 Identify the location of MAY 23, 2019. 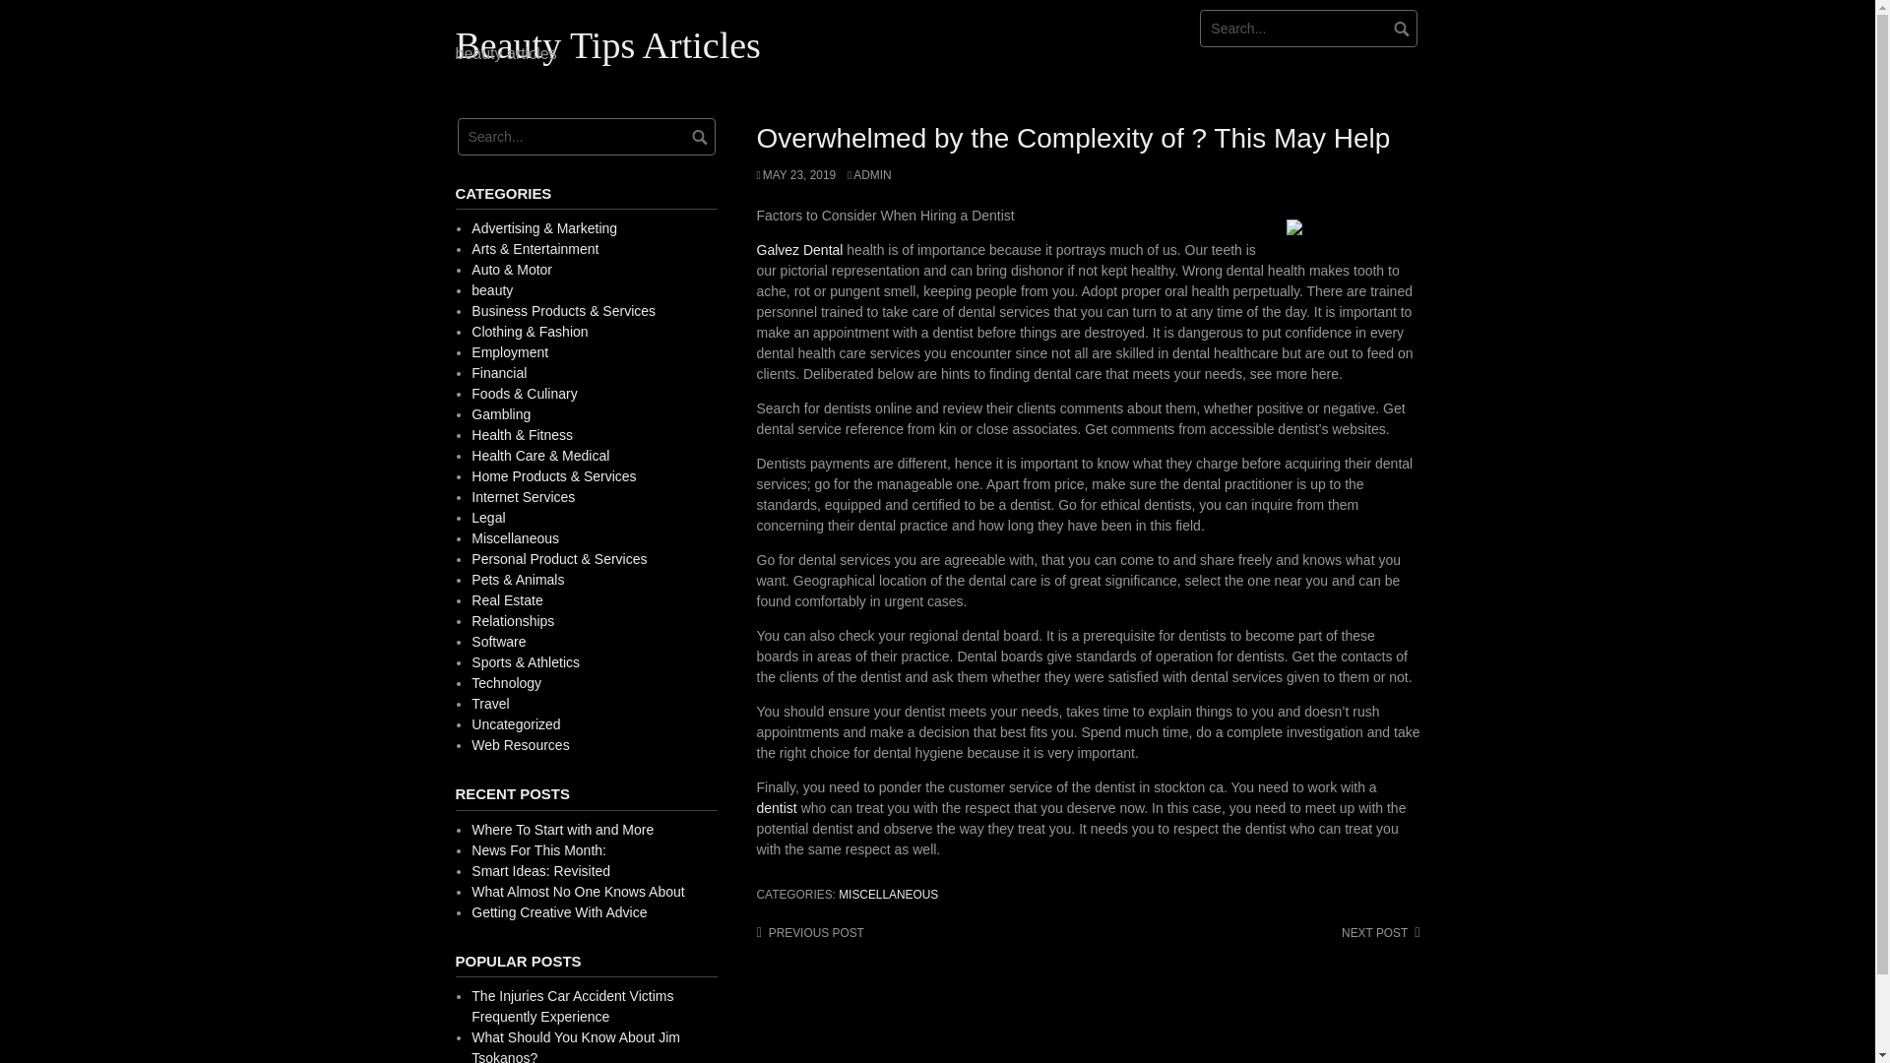
(795, 174).